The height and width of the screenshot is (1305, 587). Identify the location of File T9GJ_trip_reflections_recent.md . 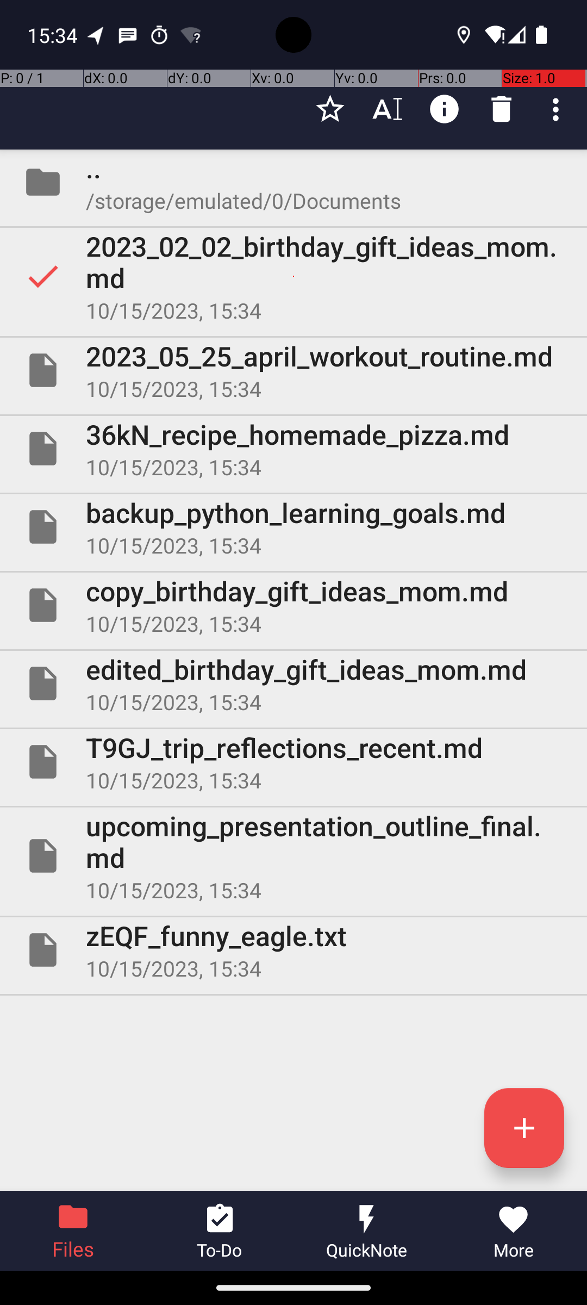
(293, 762).